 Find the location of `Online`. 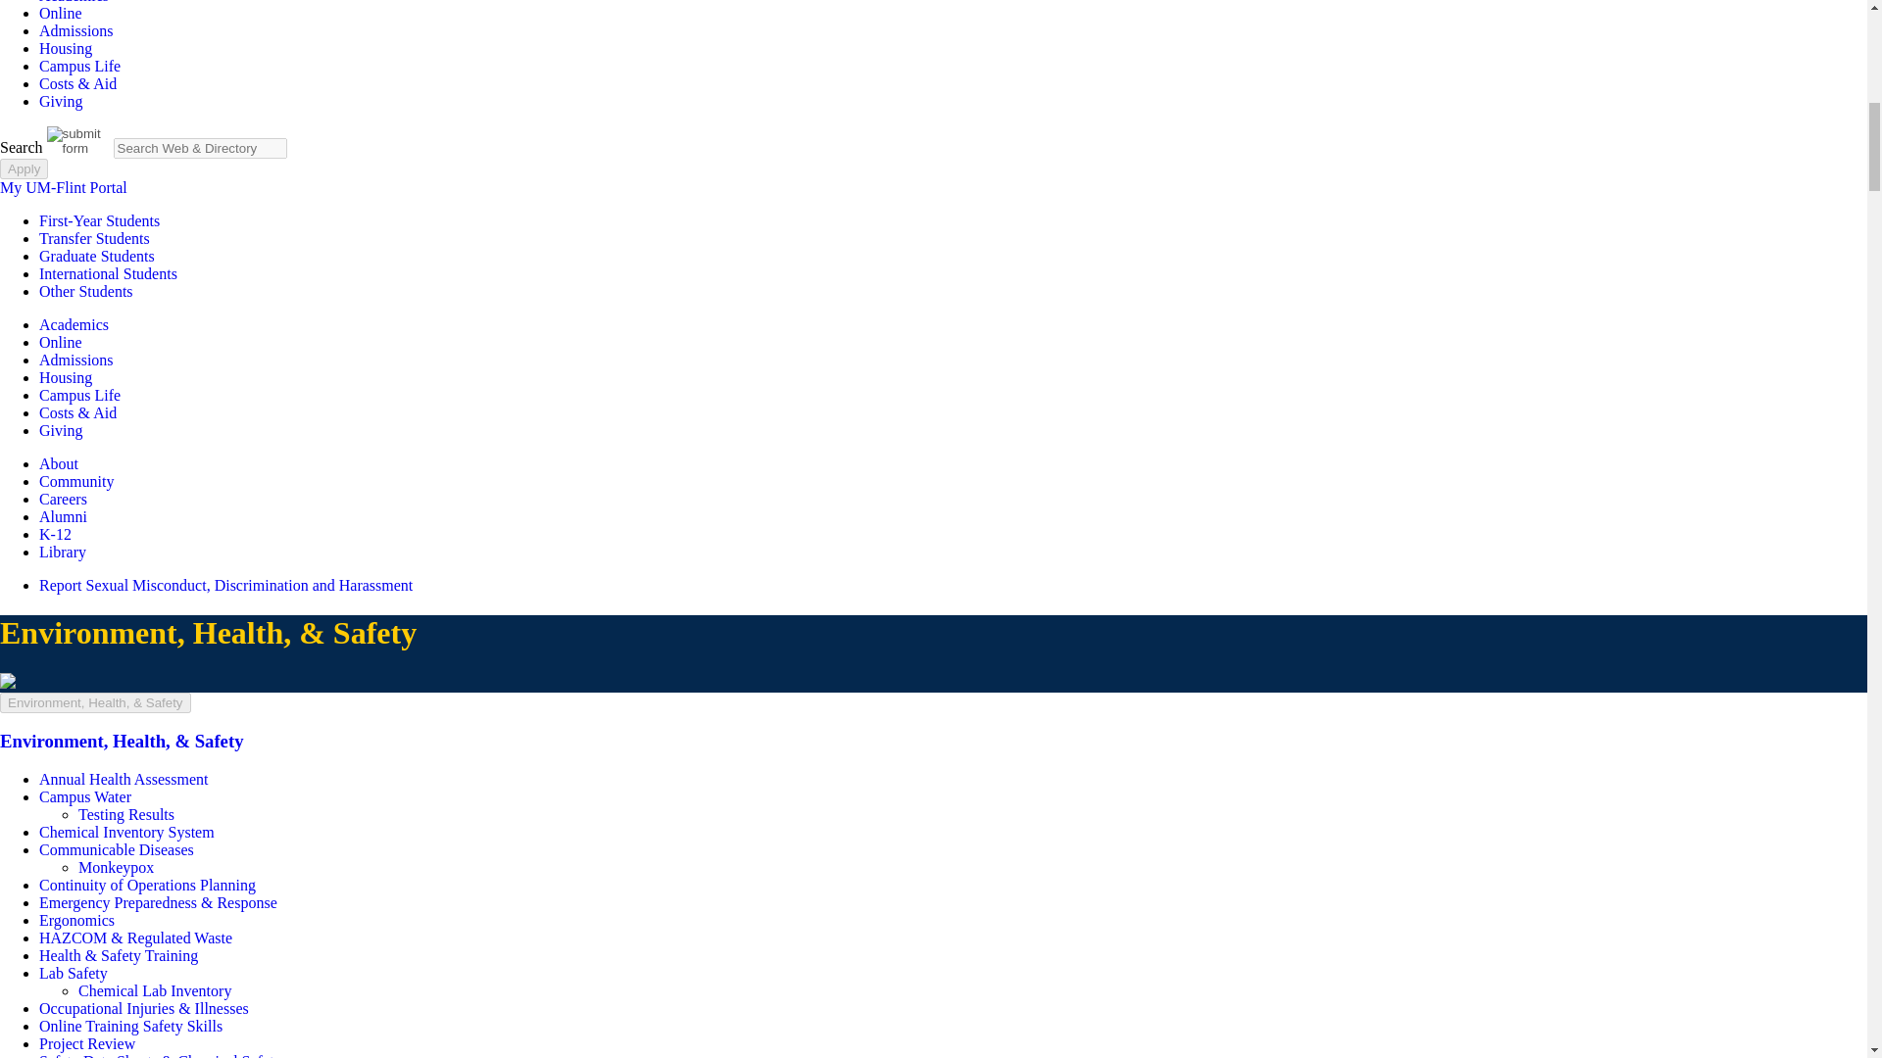

Online is located at coordinates (61, 13).